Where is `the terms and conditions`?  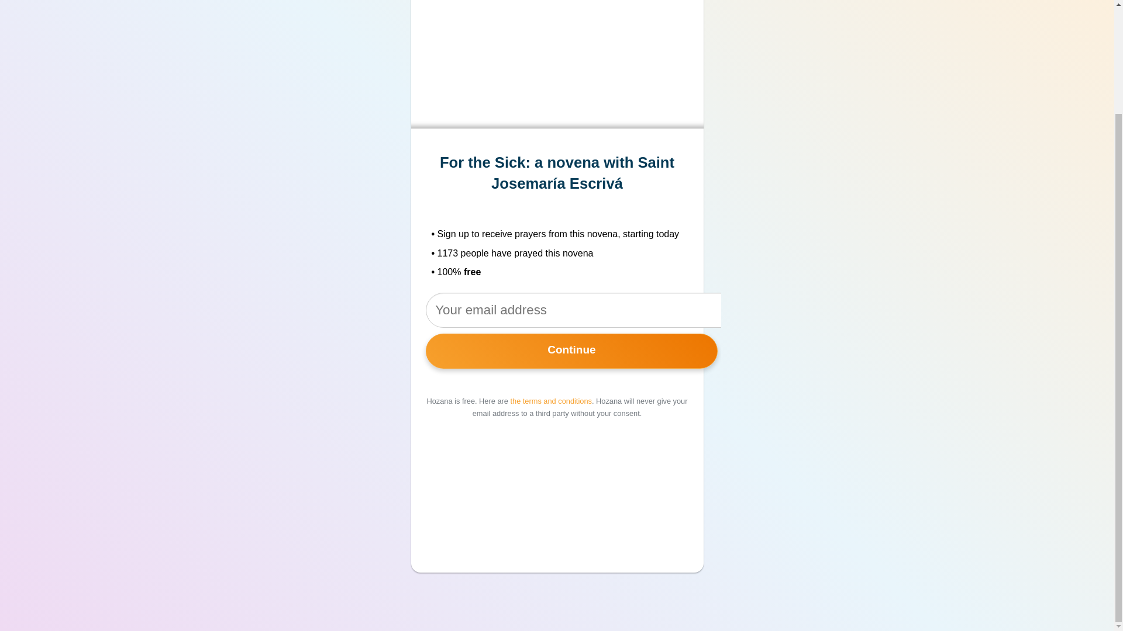
the terms and conditions is located at coordinates (550, 401).